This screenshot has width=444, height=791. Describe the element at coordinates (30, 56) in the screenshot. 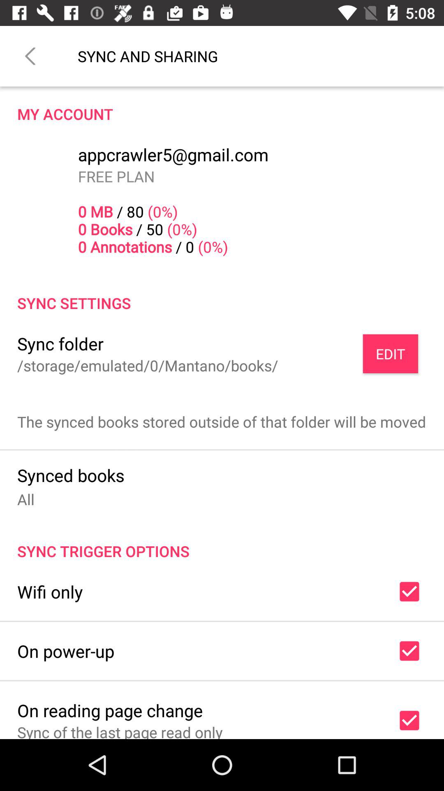

I see `go back` at that location.